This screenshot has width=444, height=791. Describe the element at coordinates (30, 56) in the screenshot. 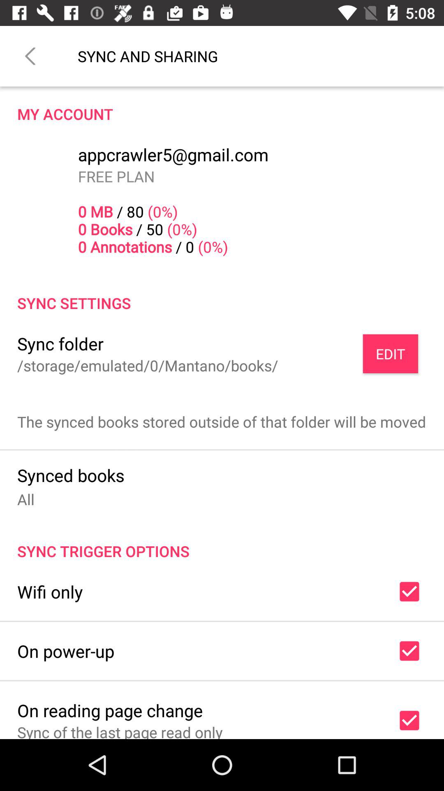

I see `go back` at that location.